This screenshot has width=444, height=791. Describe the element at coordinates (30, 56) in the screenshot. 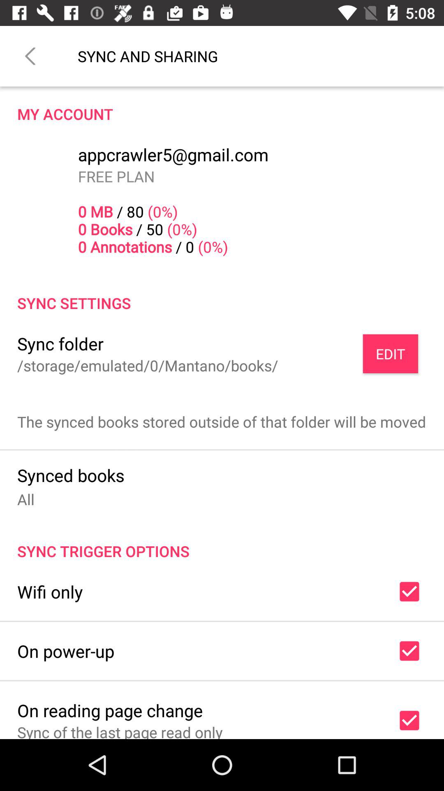

I see `go back` at that location.